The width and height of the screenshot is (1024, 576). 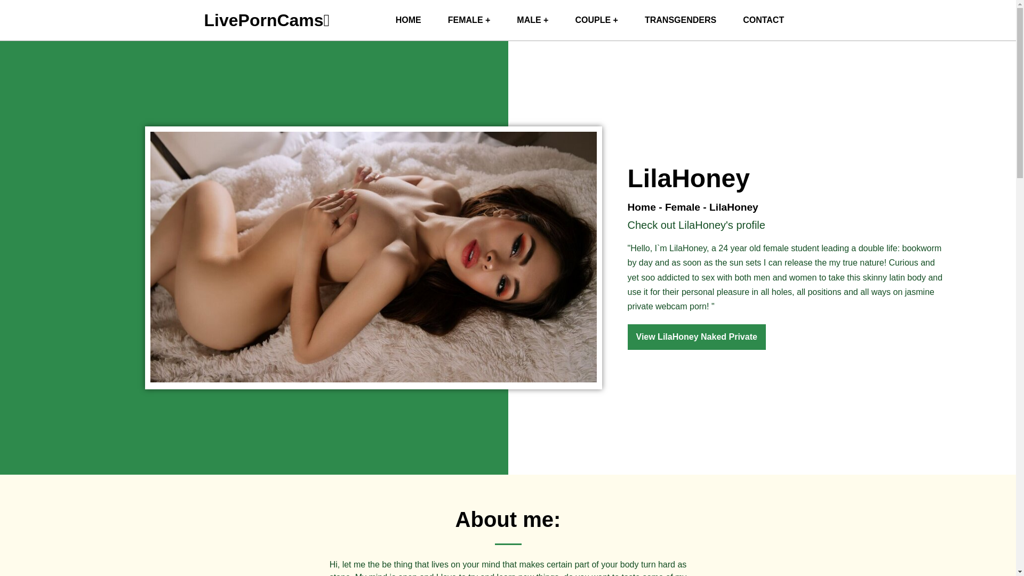 I want to click on CONTACT, so click(x=764, y=20).